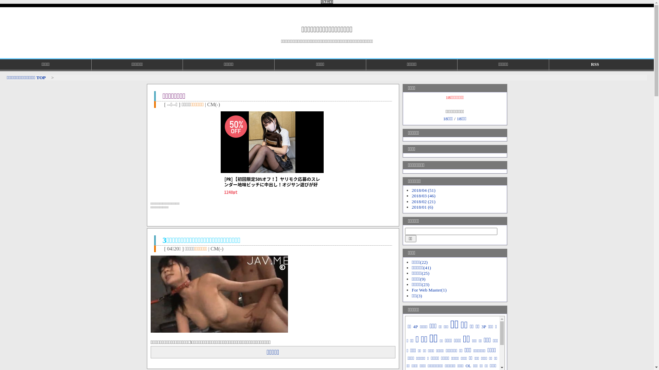 The height and width of the screenshot is (370, 659). Describe the element at coordinates (424, 190) in the screenshot. I see `2018/04 (51)` at that location.